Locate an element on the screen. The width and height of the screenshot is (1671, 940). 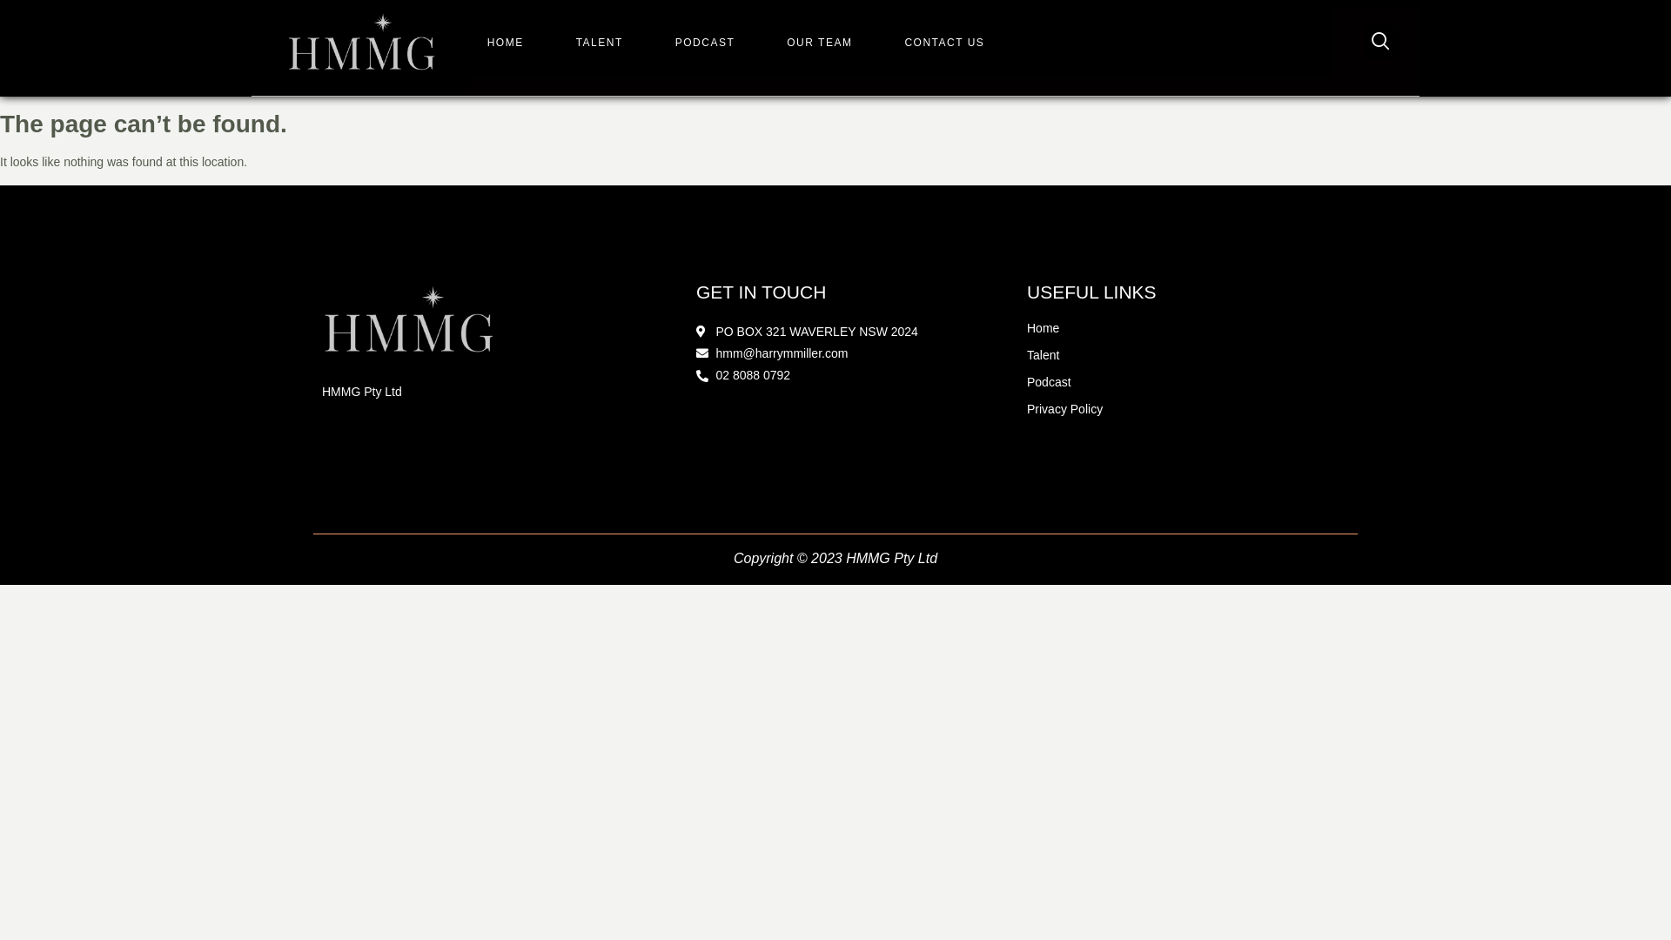
HOME is located at coordinates (506, 43).